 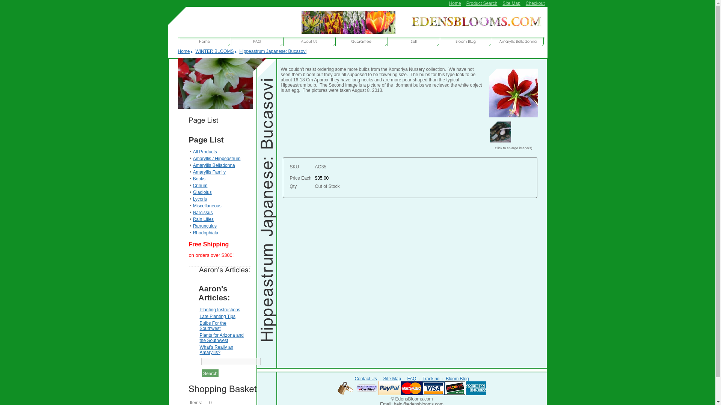 I want to click on Planting Instructions, so click(x=220, y=309).